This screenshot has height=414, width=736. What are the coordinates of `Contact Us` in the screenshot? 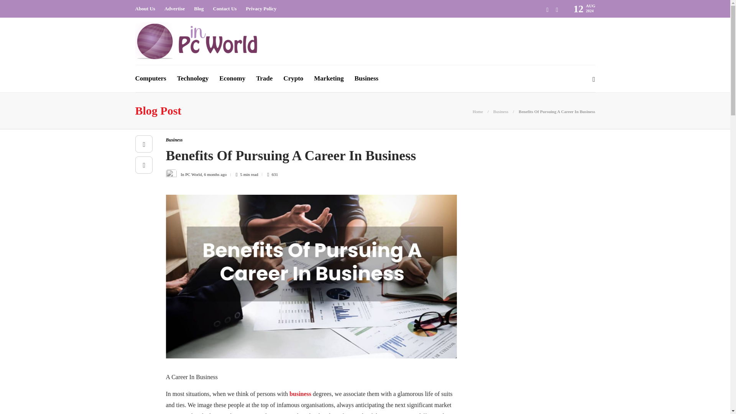 It's located at (225, 9).